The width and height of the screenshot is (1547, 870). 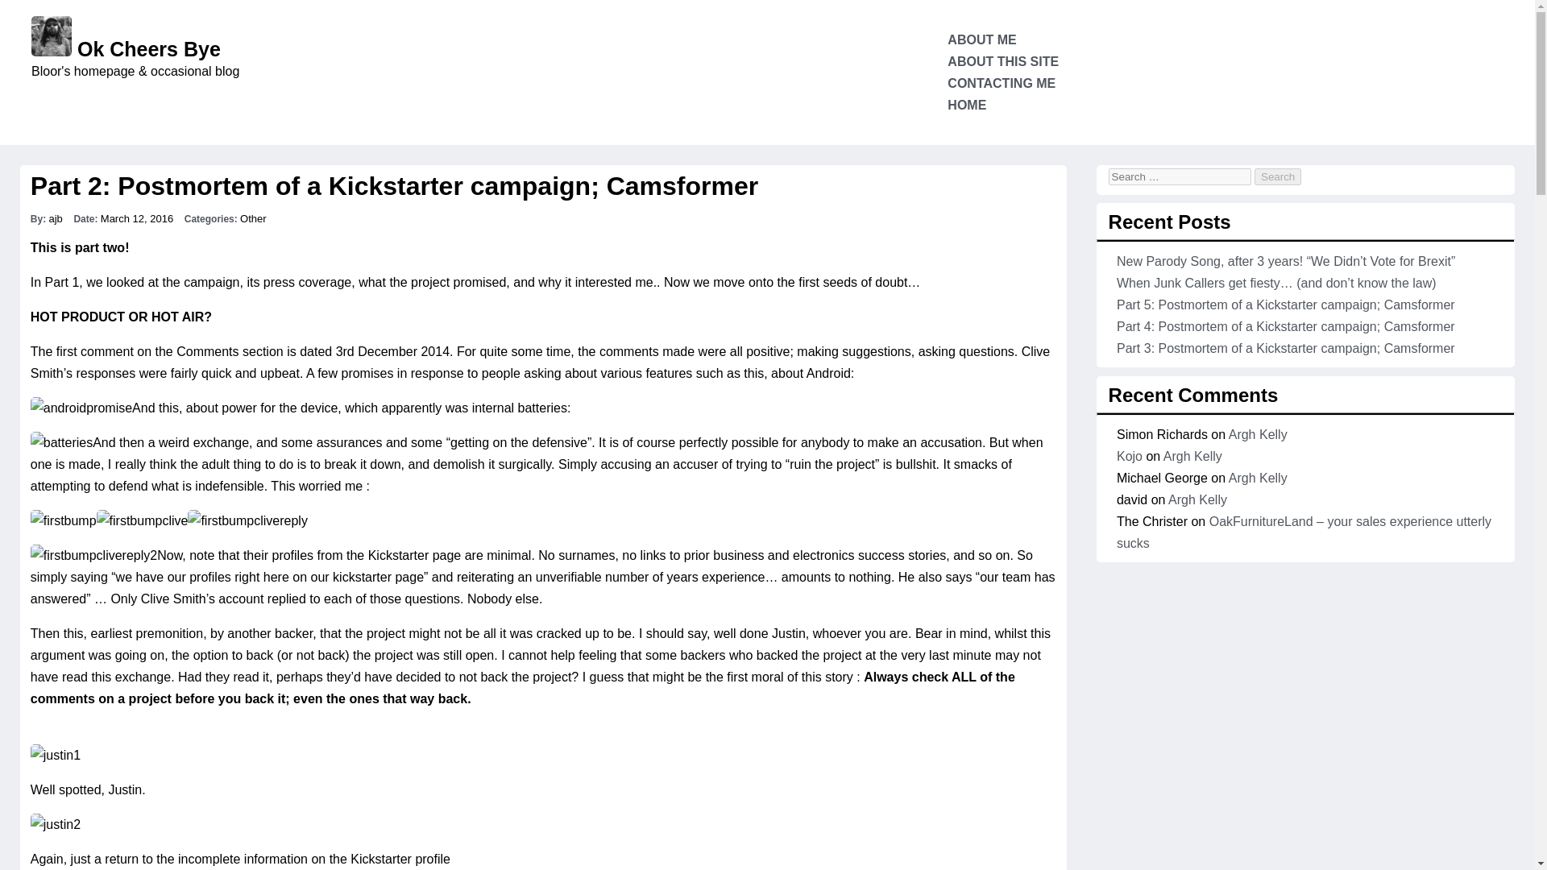 I want to click on Posts by ajb, so click(x=55, y=217).